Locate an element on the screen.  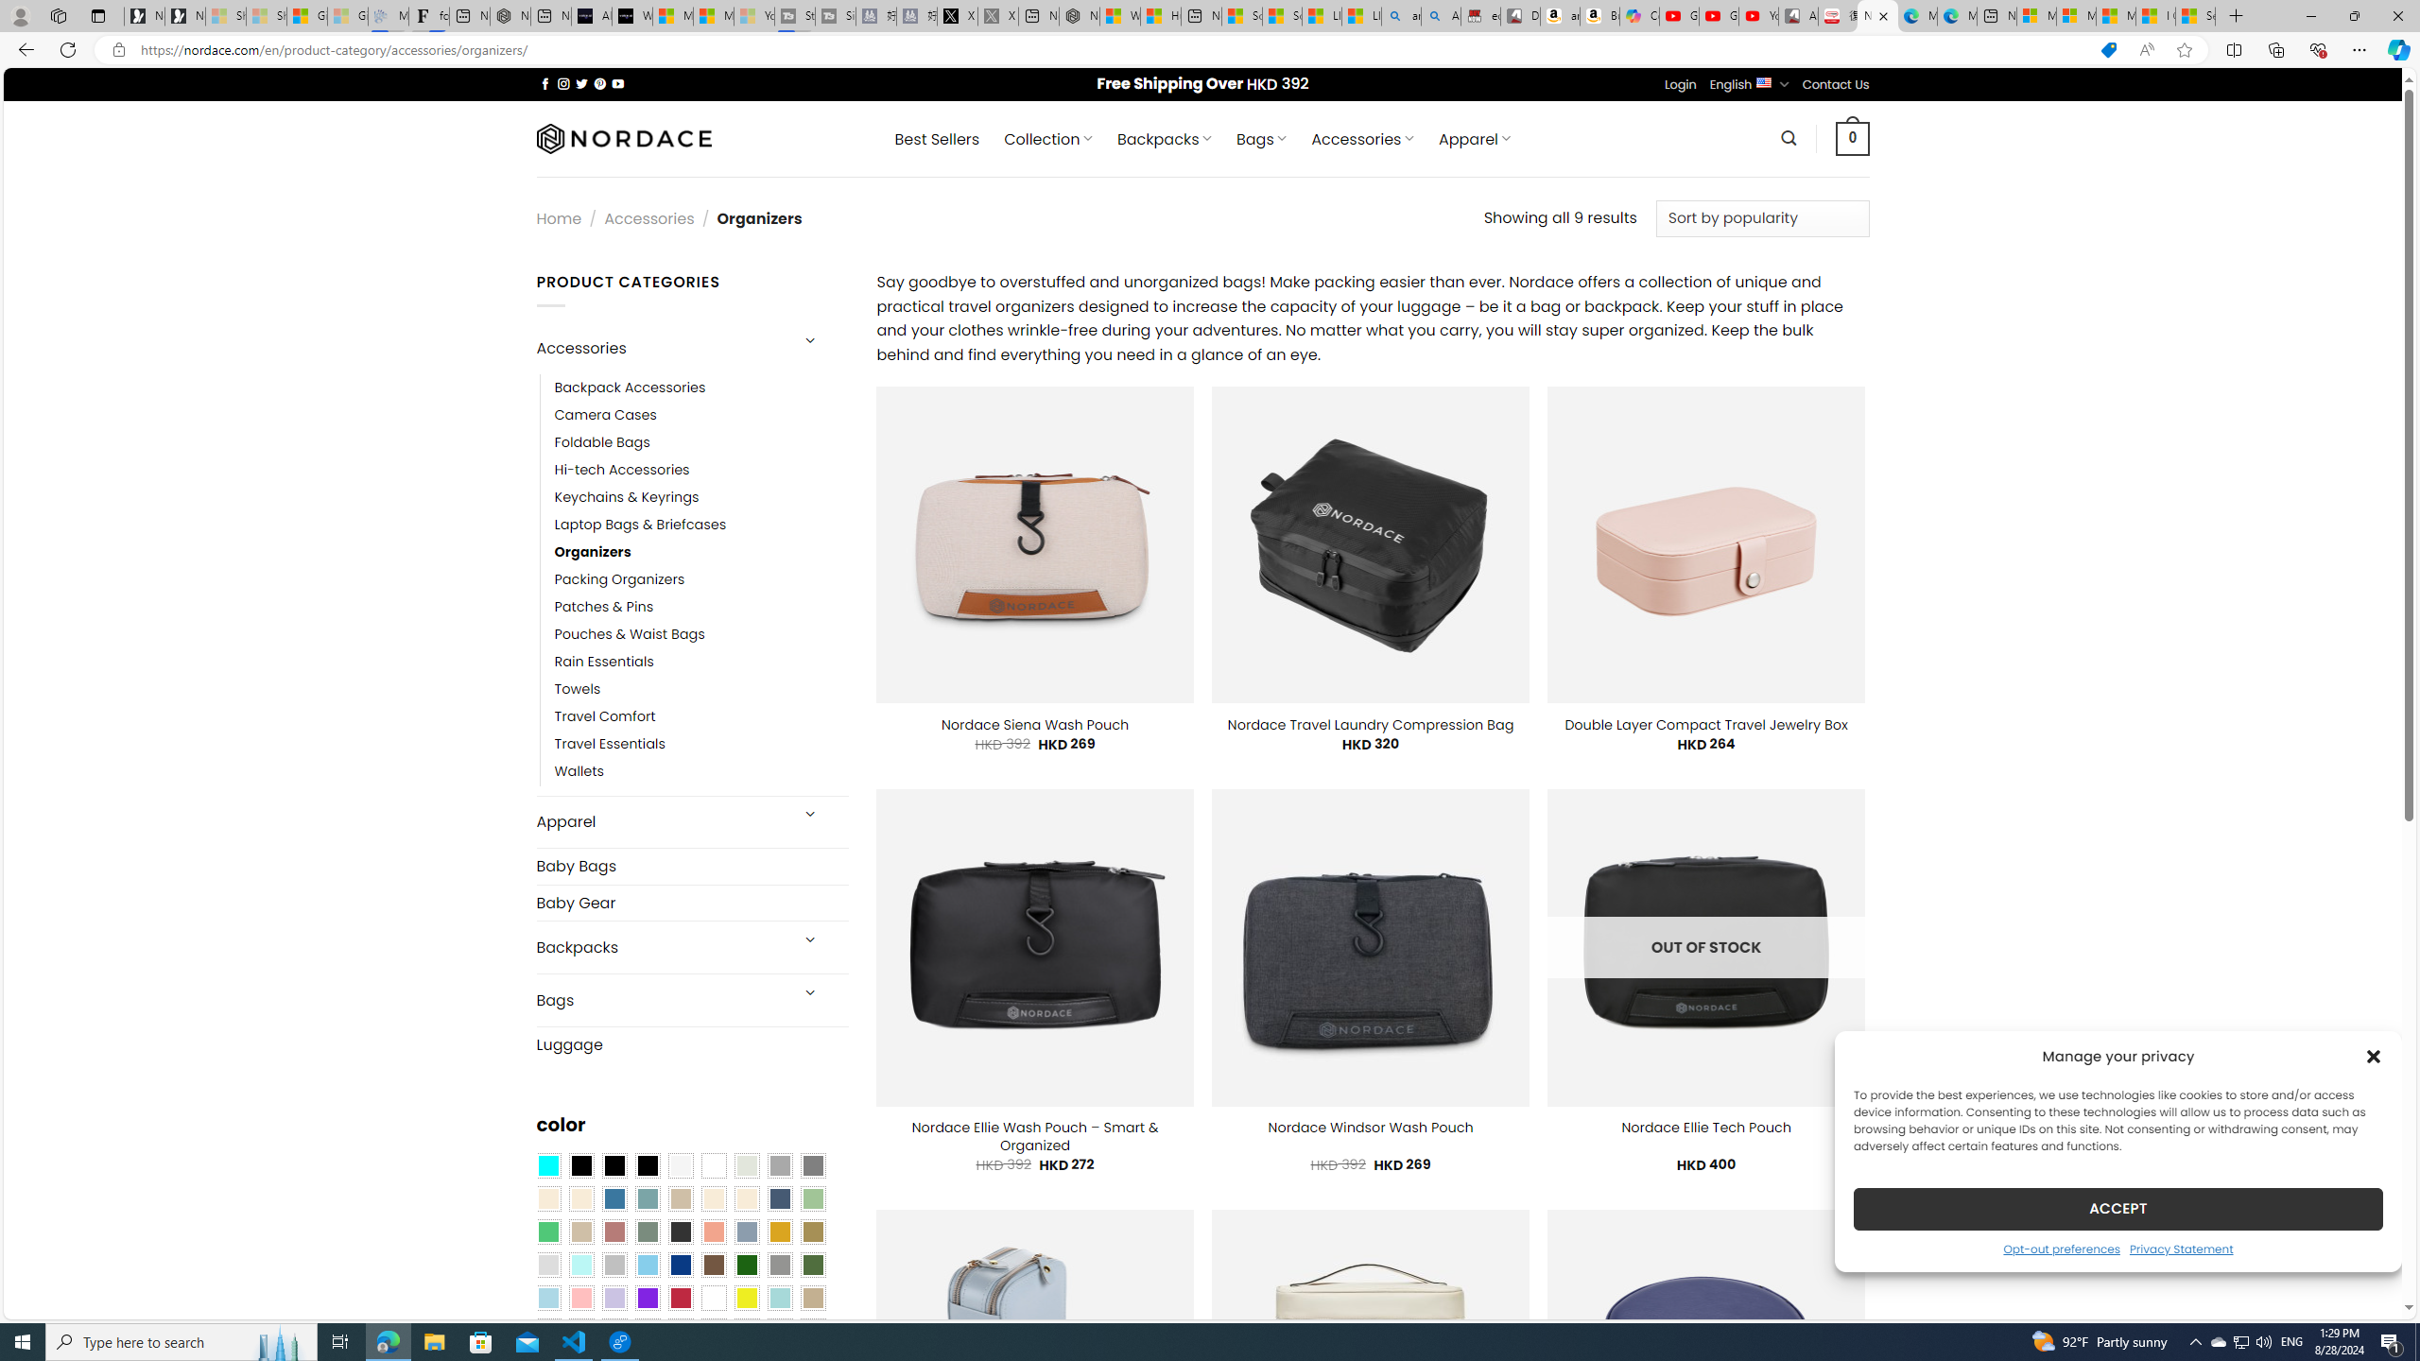
Laptop Bags & Briefcases is located at coordinates (701, 525).